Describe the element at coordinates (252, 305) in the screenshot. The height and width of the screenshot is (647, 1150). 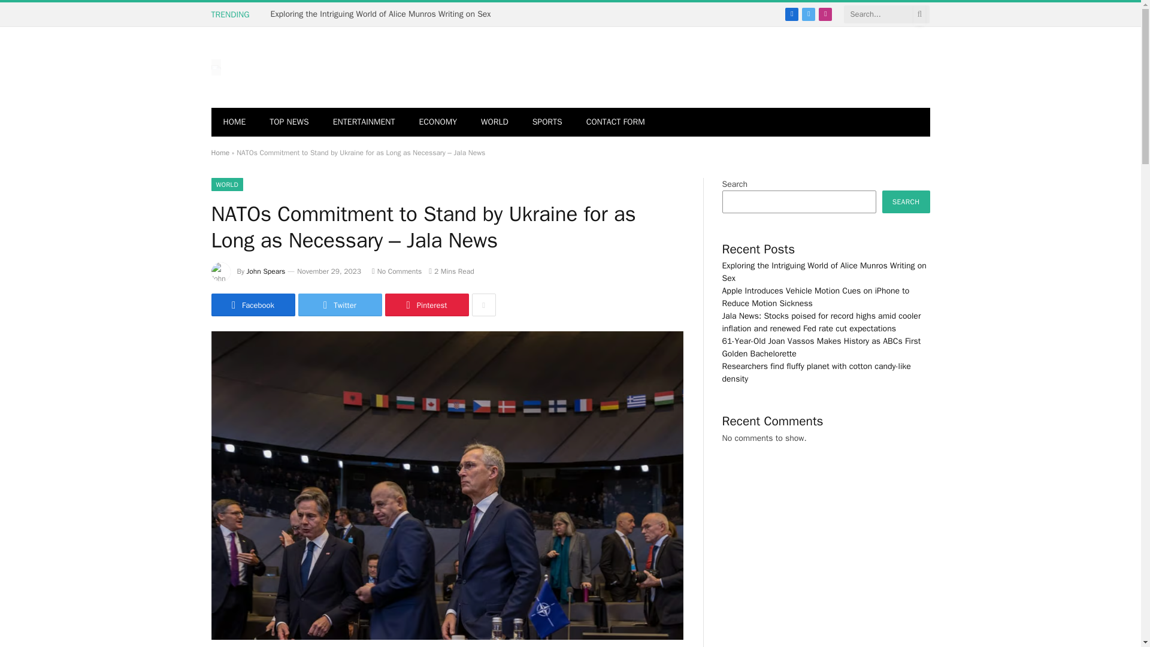
I see `Facebook` at that location.